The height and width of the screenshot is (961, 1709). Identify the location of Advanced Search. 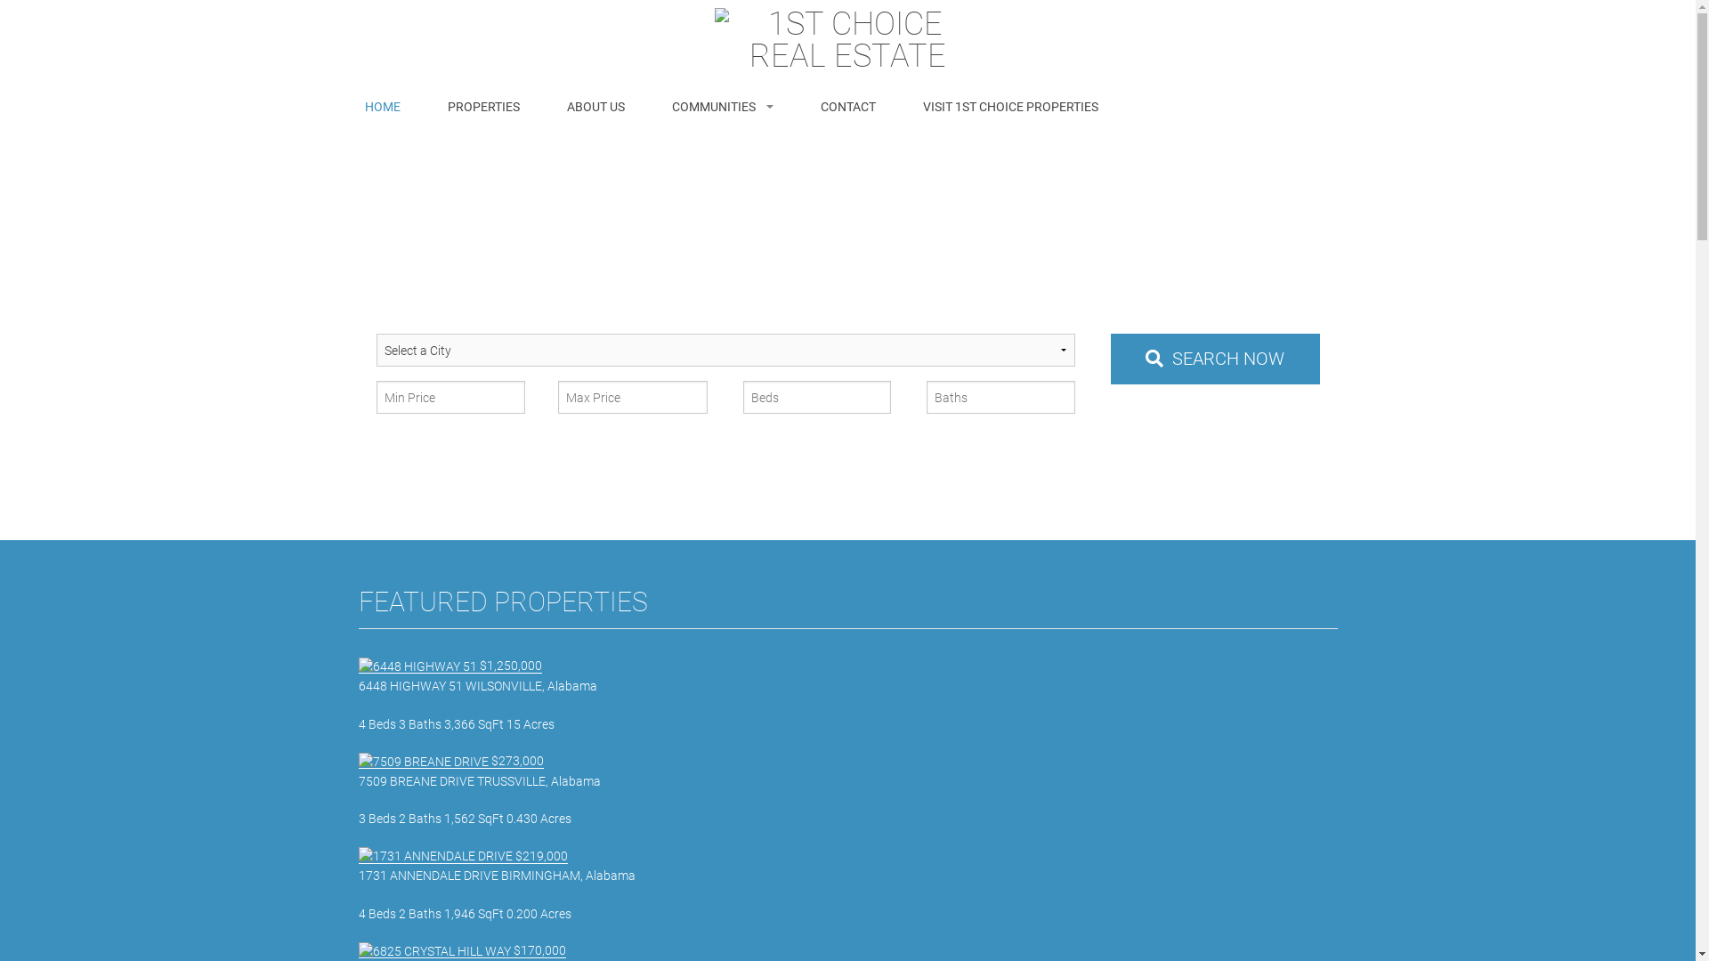
(1162, 406).